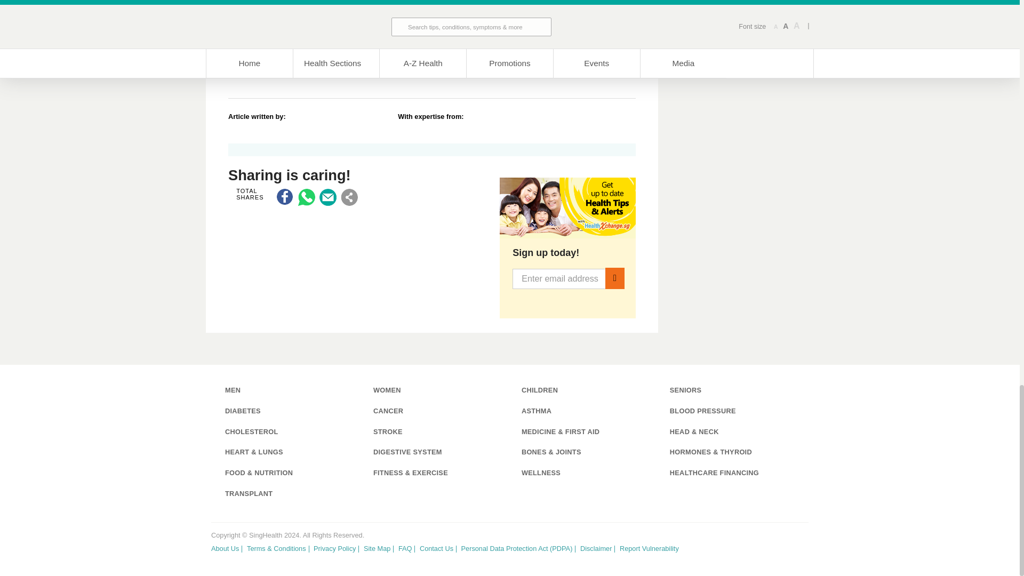 Image resolution: width=1024 pixels, height=576 pixels. Describe the element at coordinates (285, 197) in the screenshot. I see `Facebook` at that location.